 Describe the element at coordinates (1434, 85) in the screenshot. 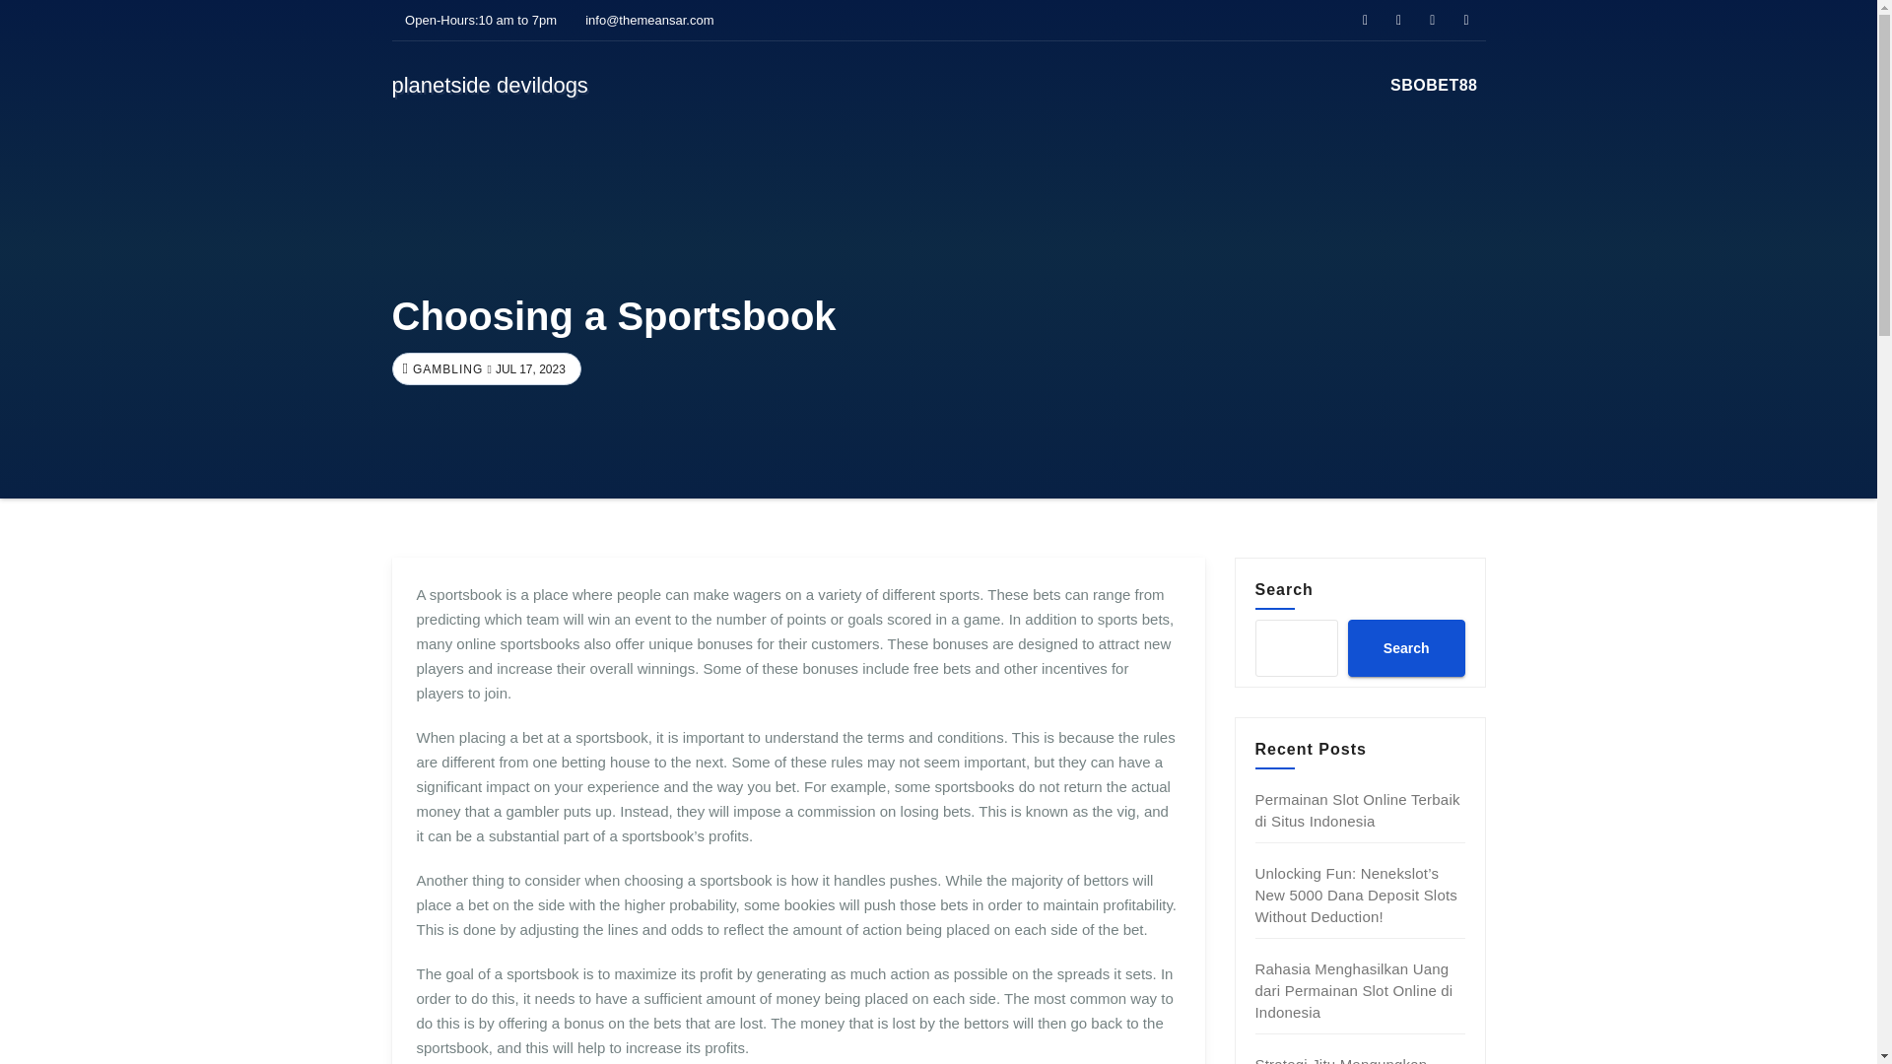

I see `SBOBET88` at that location.